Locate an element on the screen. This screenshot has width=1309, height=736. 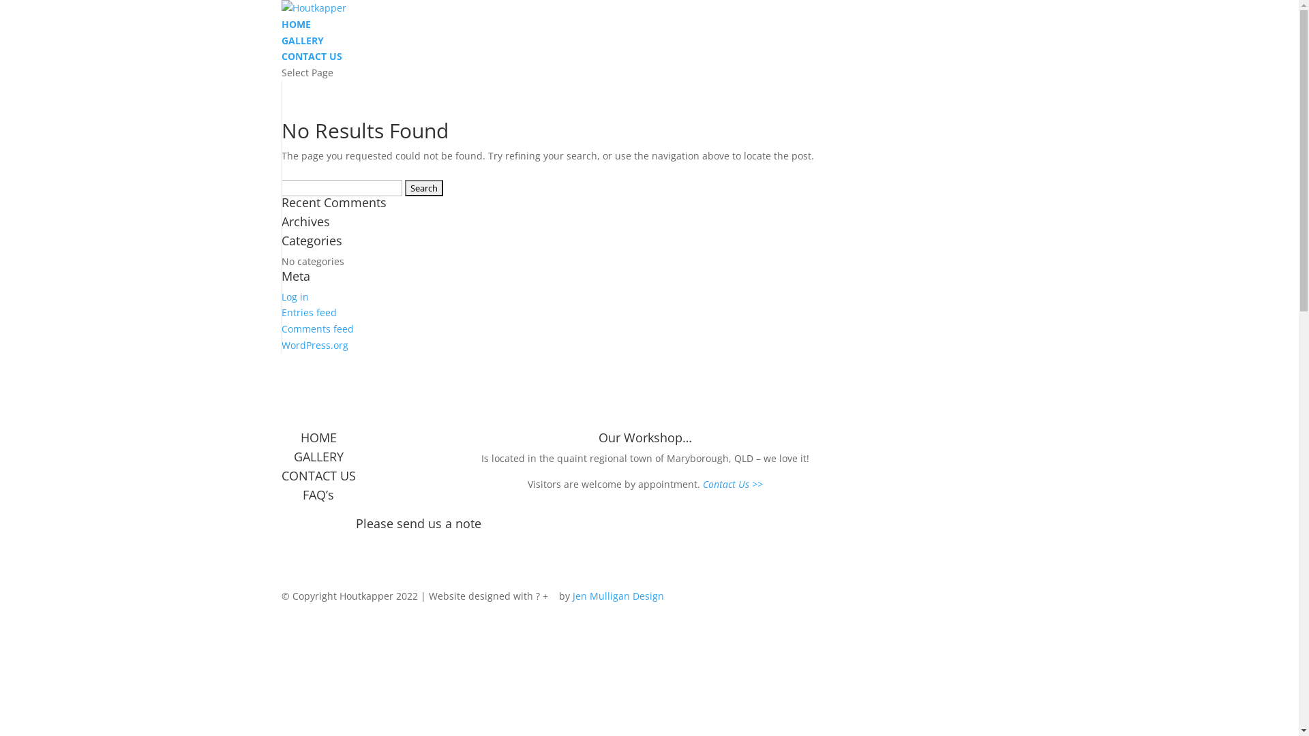
GALLERY is located at coordinates (318, 457).